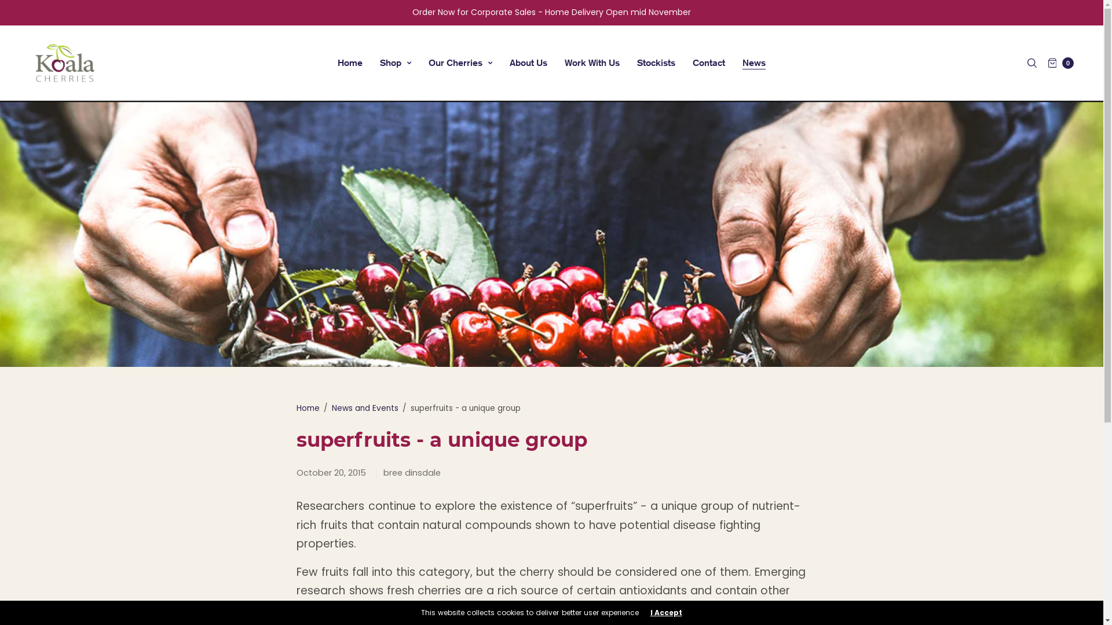  I want to click on Our Cherries, so click(460, 63).